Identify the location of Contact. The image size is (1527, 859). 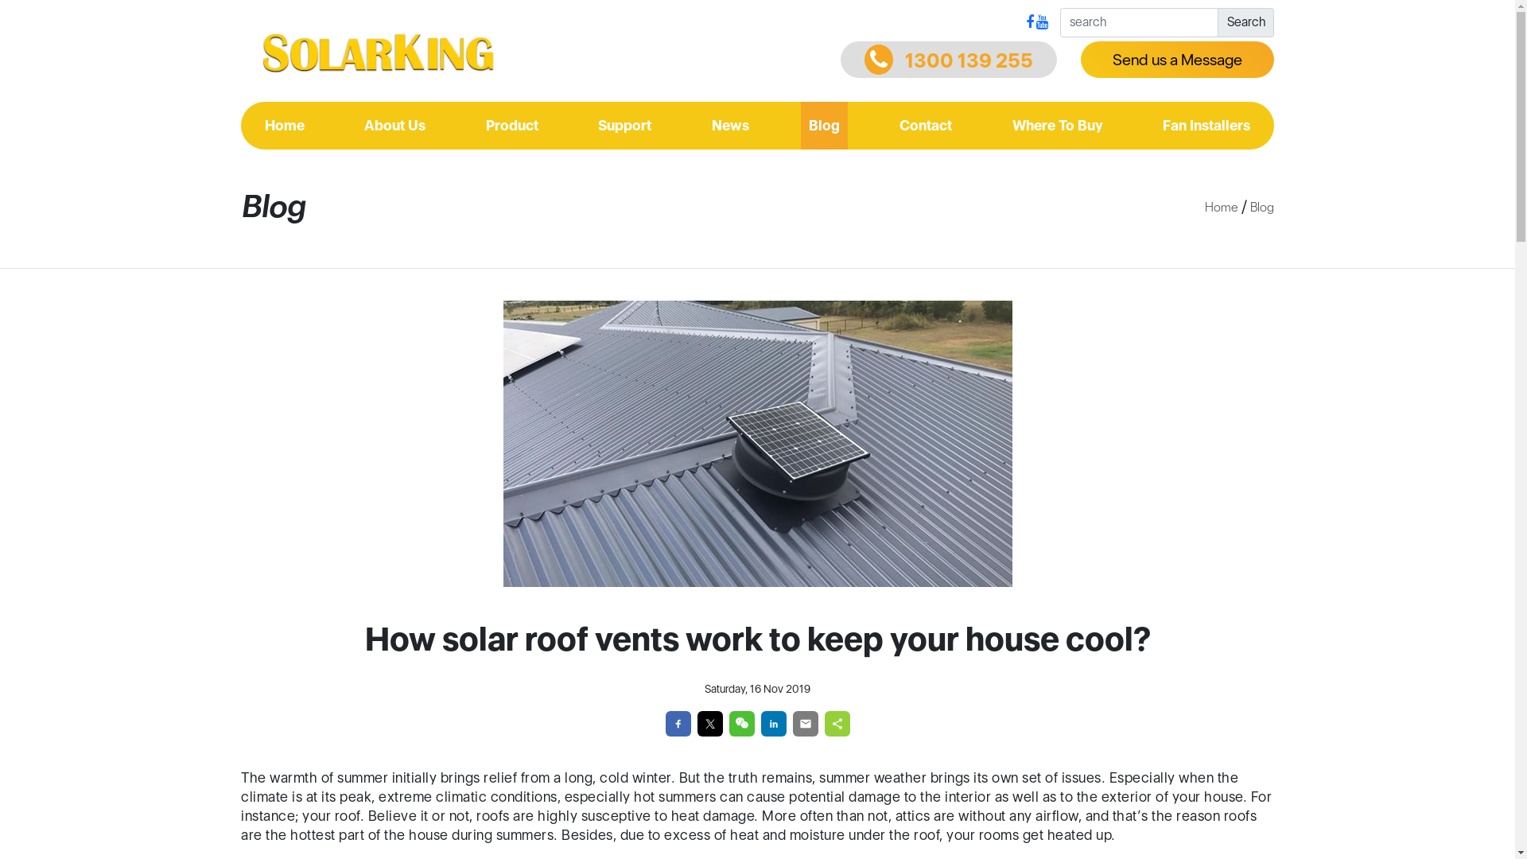
(926, 126).